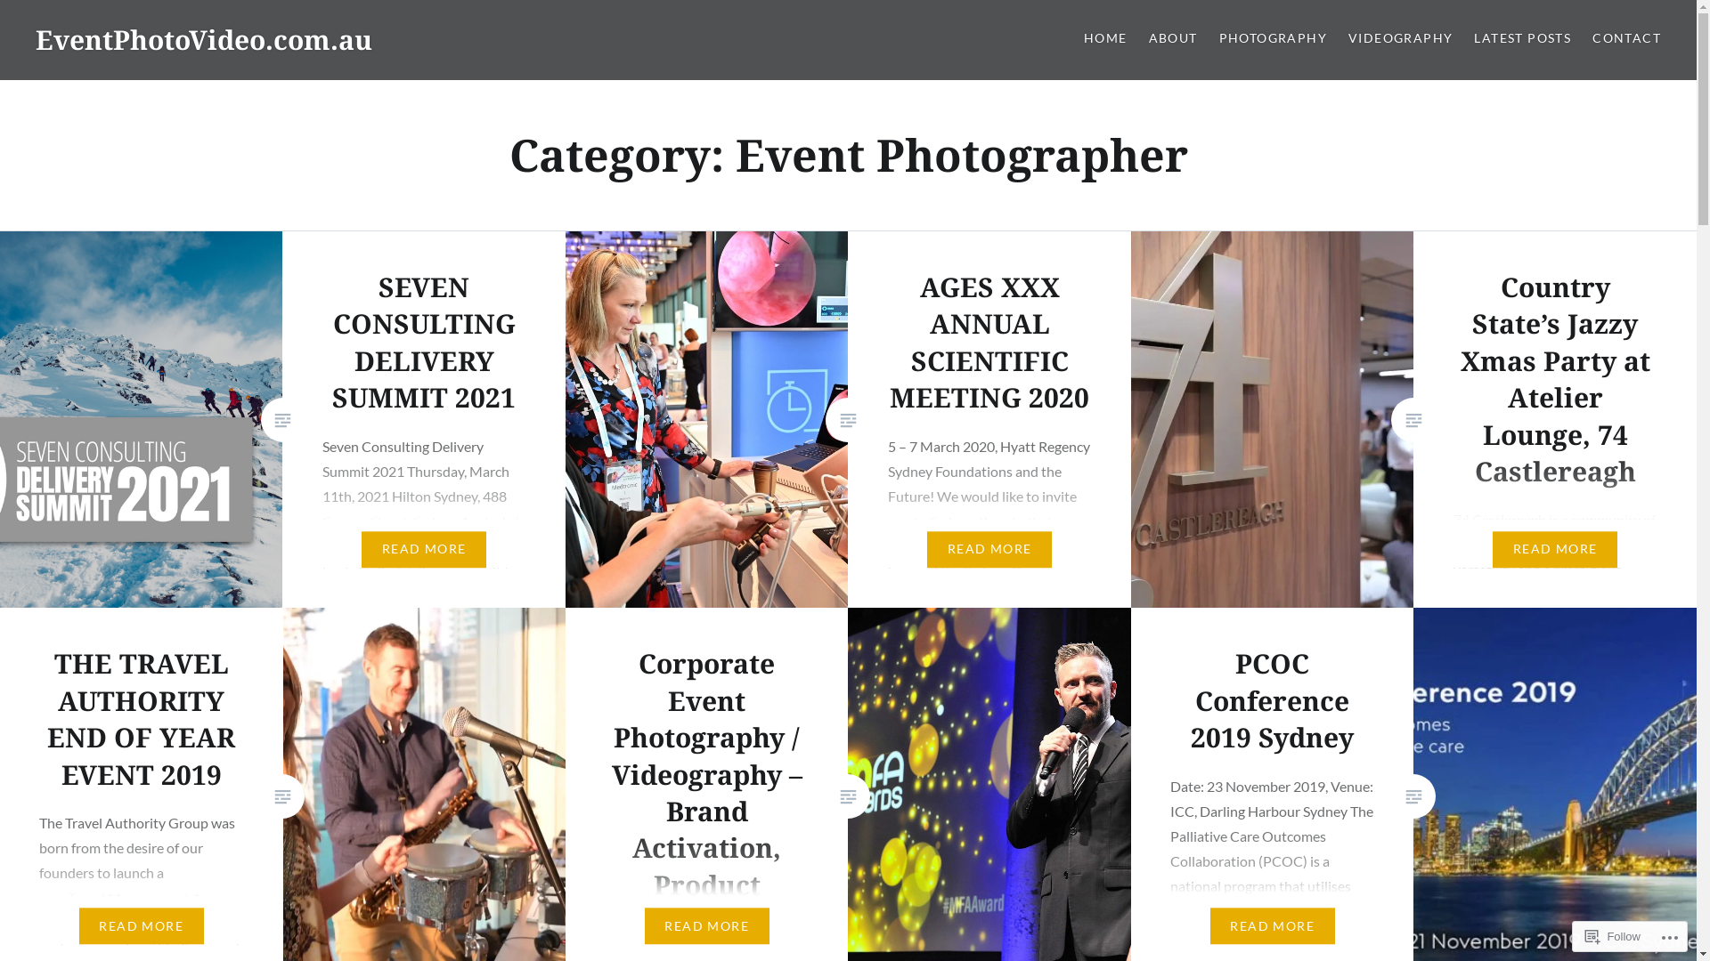 This screenshot has width=1710, height=961. What do you see at coordinates (707, 926) in the screenshot?
I see `READ MORE` at bounding box center [707, 926].